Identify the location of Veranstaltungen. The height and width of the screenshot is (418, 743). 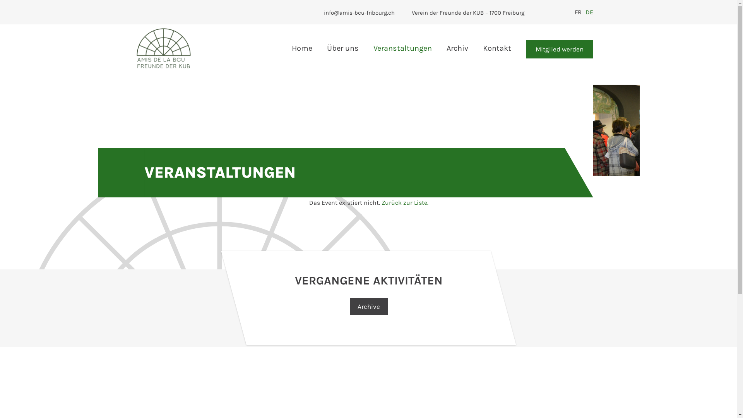
(402, 48).